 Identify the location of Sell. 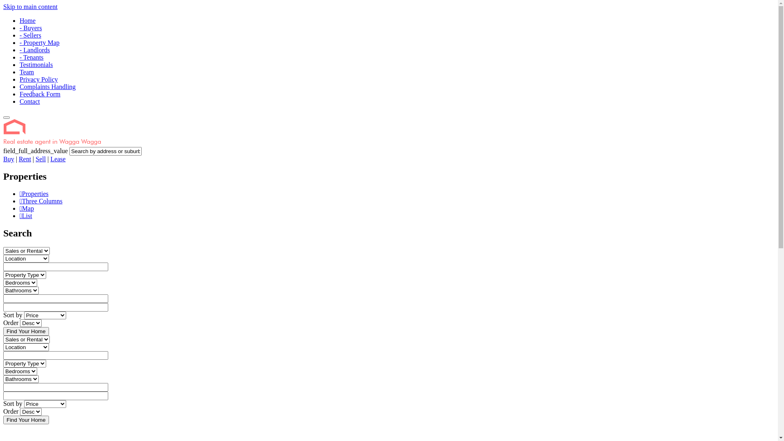
(41, 159).